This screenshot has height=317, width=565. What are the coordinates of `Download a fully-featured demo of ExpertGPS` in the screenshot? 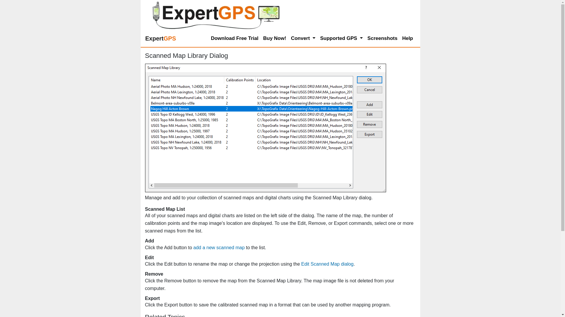 It's located at (235, 38).